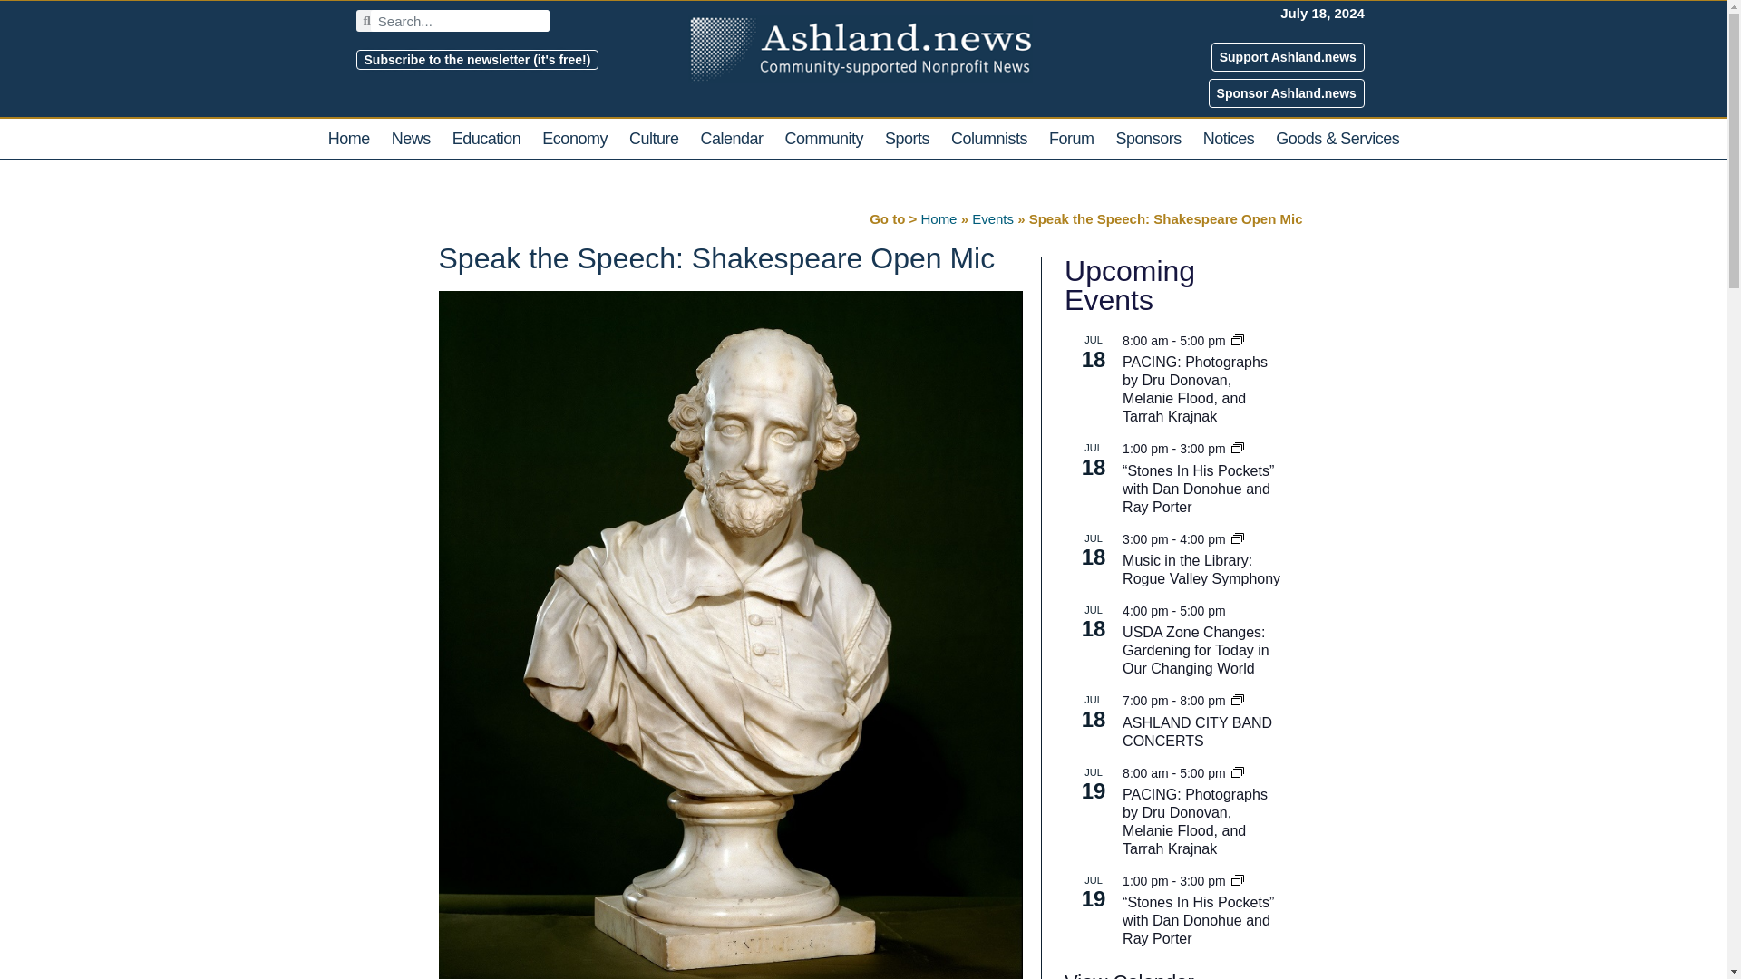 This screenshot has height=979, width=1741. I want to click on Event Series, so click(1237, 880).